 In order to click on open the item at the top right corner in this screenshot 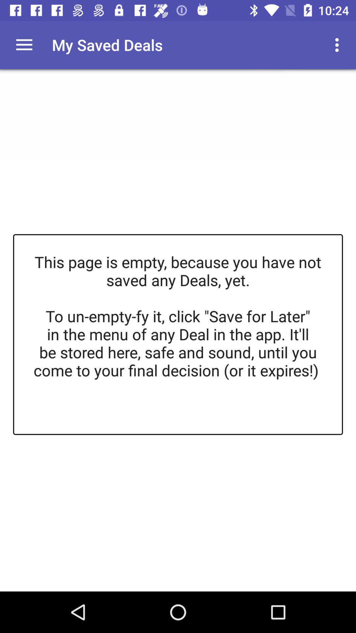, I will do `click(339, 45)`.